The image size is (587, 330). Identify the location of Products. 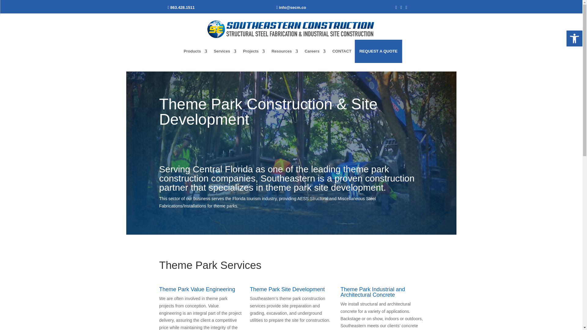
(195, 51).